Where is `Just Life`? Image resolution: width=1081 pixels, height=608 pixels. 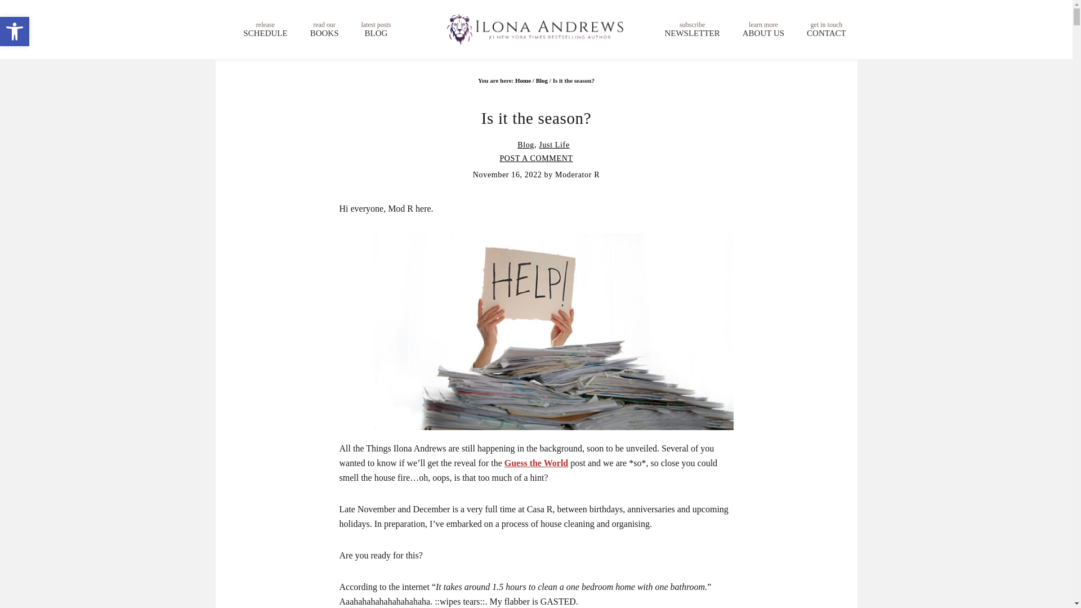
Just Life is located at coordinates (526, 144).